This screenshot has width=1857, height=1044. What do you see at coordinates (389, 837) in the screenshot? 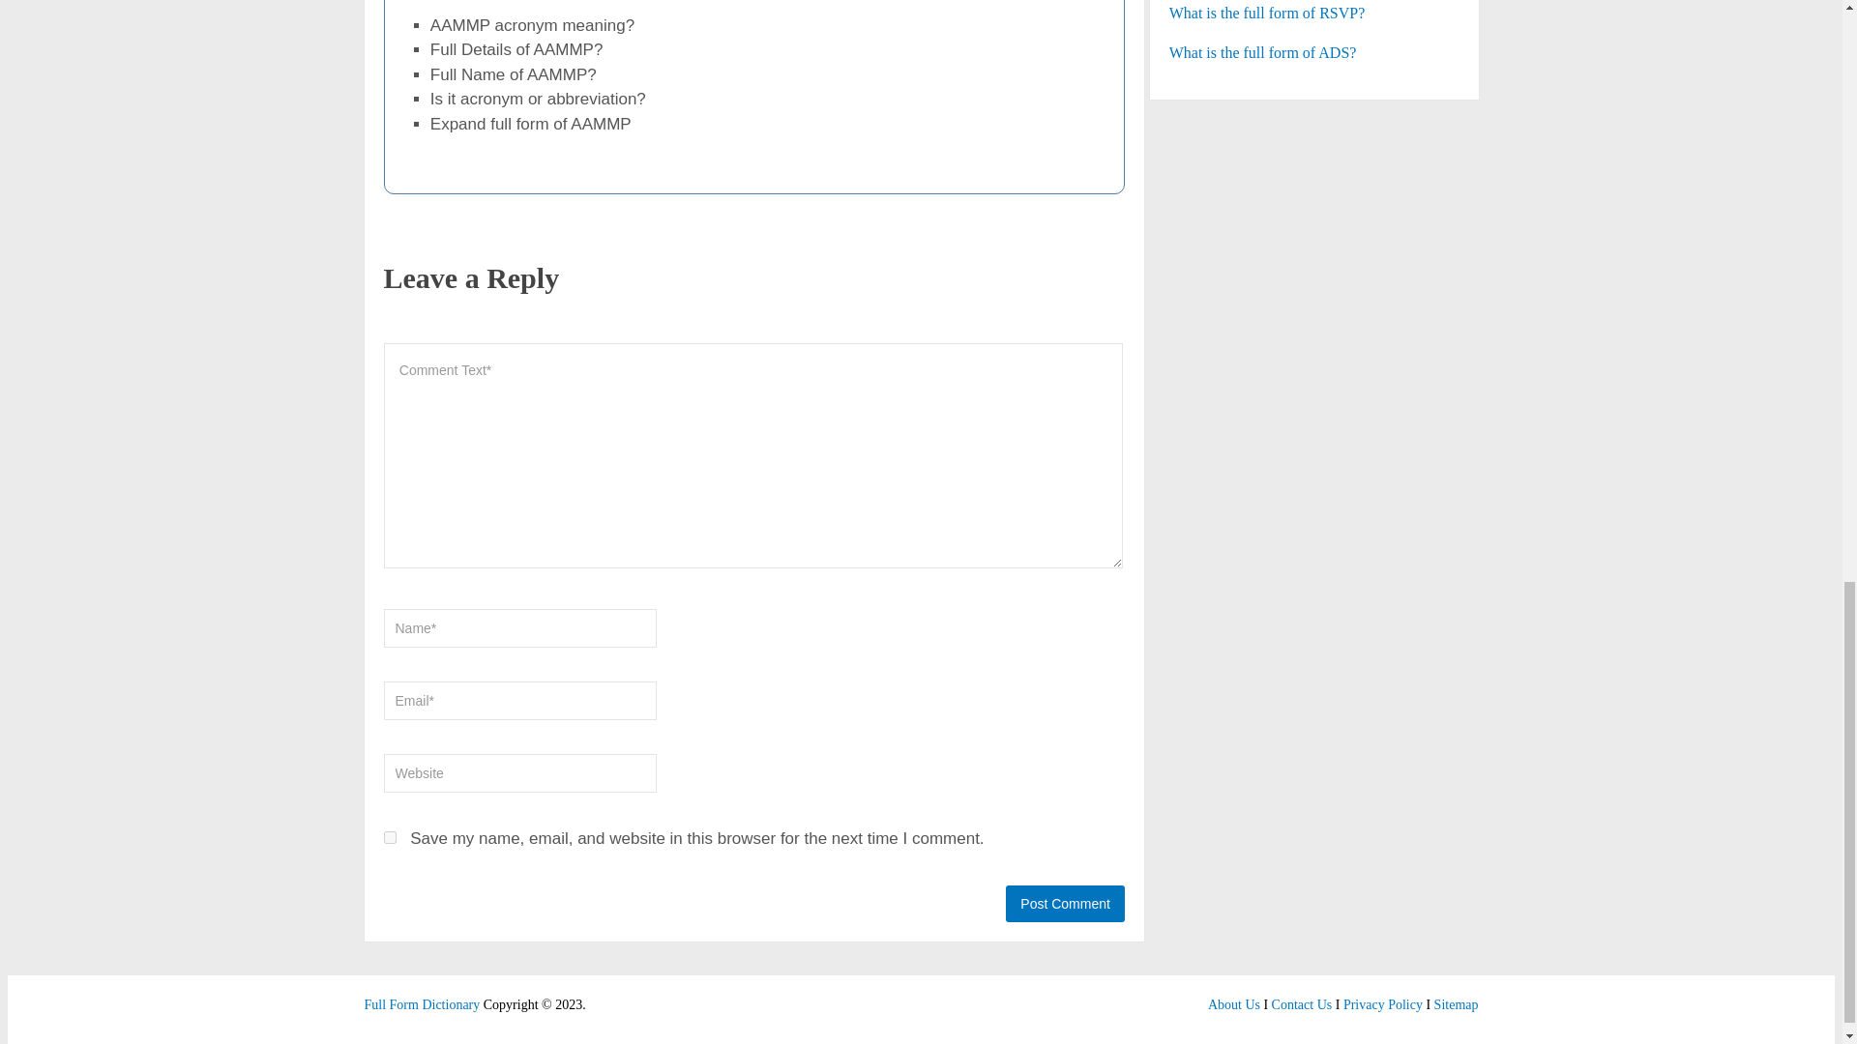
I see `yes` at bounding box center [389, 837].